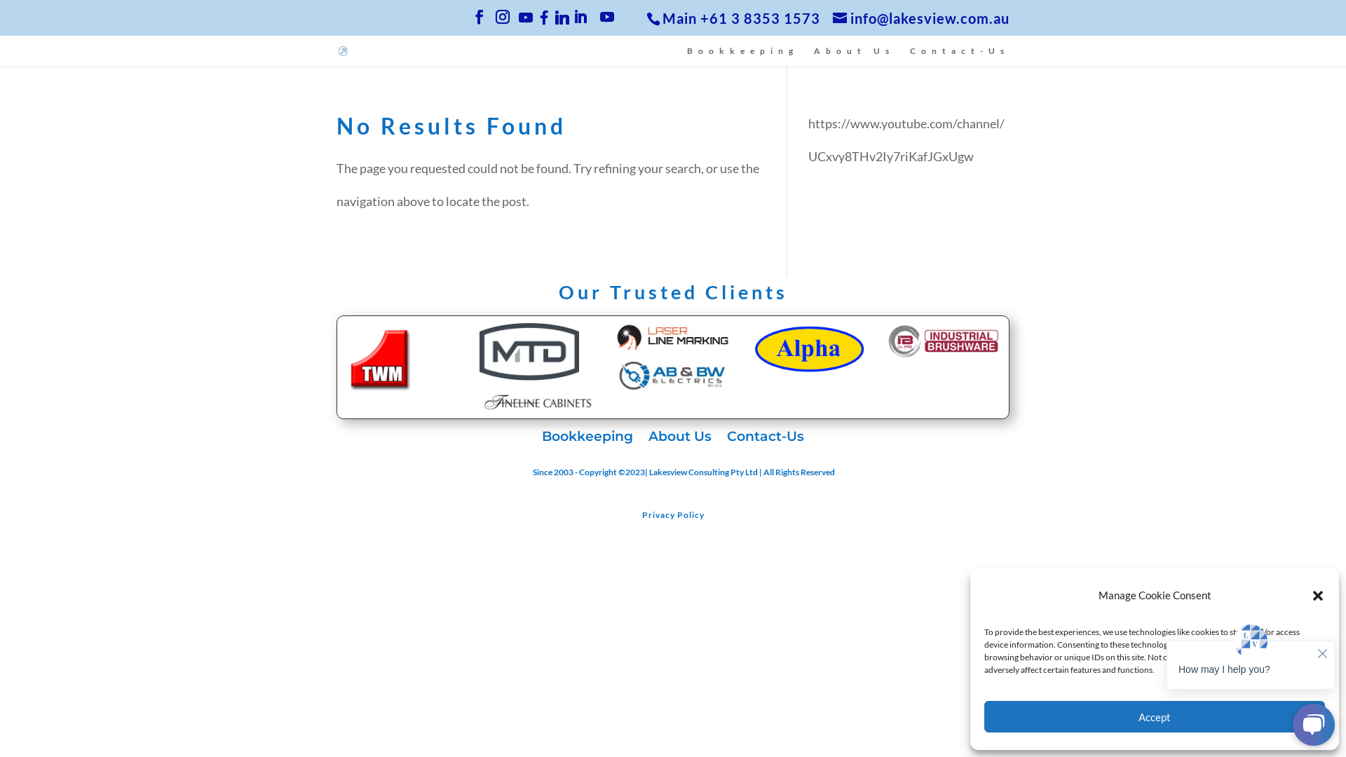  What do you see at coordinates (742, 56) in the screenshot?
I see `Bookkeeping` at bounding box center [742, 56].